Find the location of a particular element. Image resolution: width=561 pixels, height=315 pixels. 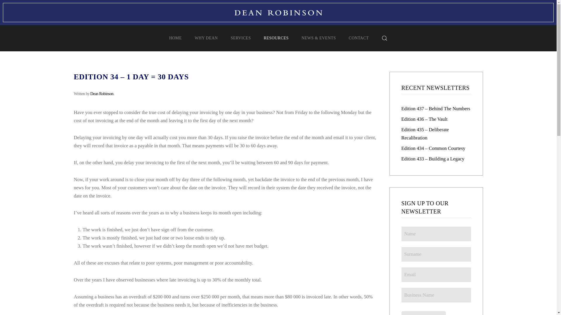

RESOURCES is located at coordinates (276, 38).